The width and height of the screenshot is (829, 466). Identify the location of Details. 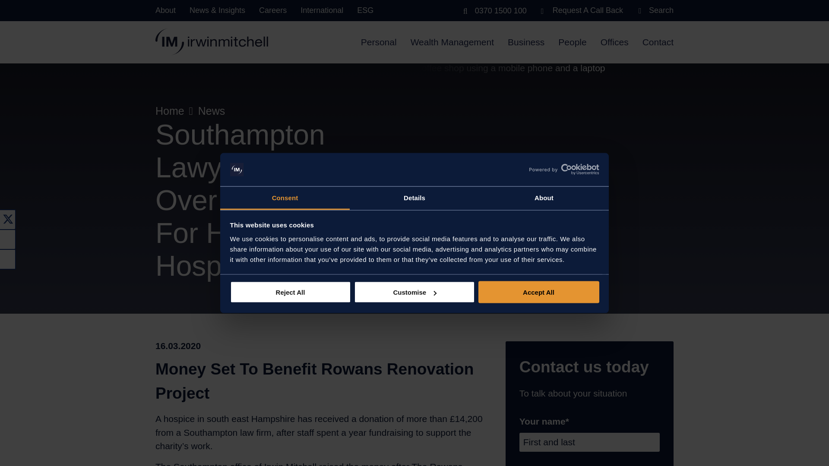
(414, 198).